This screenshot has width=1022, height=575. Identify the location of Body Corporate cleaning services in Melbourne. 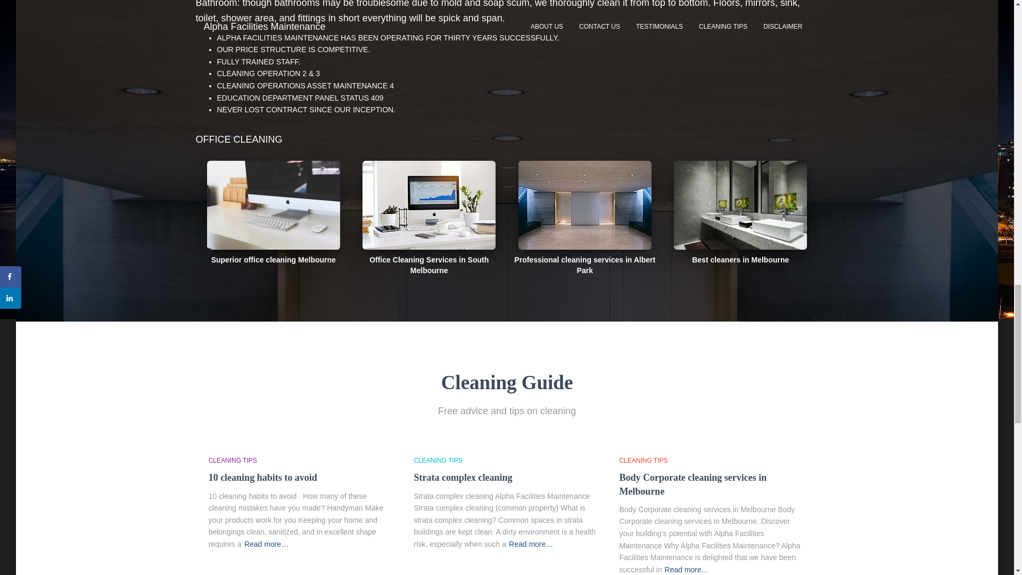
(693, 484).